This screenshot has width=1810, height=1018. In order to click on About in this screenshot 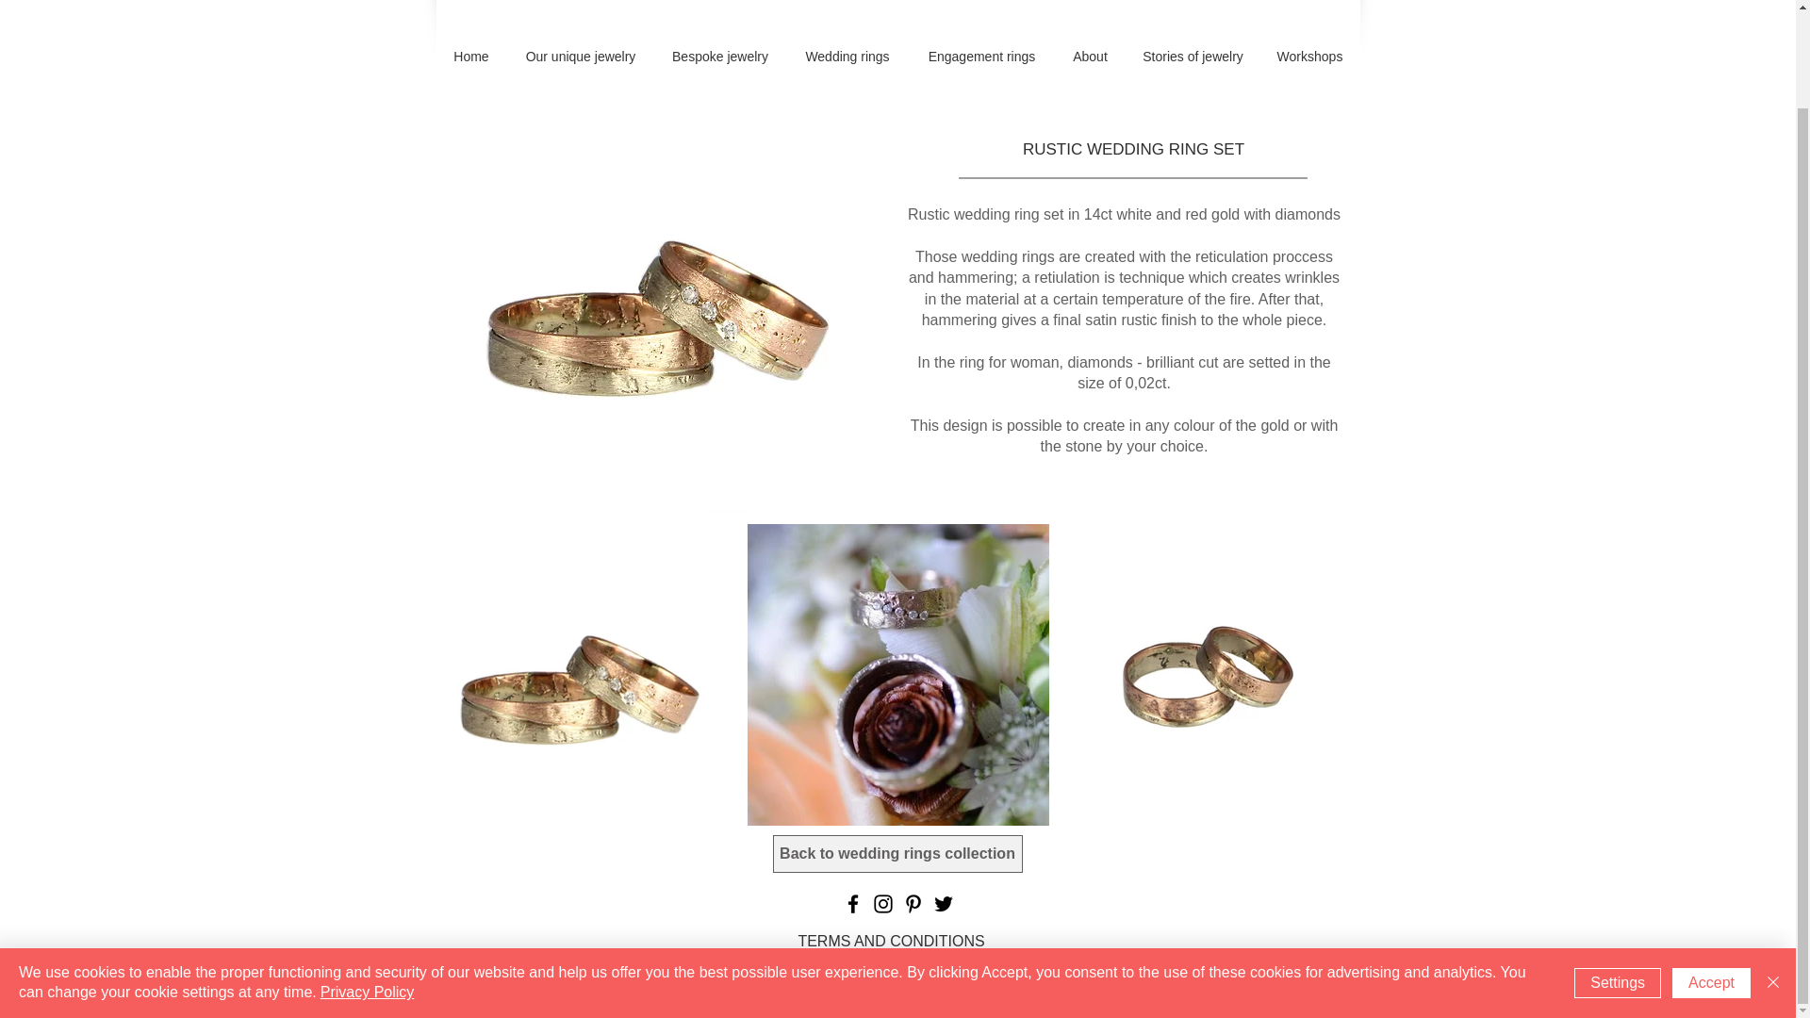, I will do `click(1090, 57)`.